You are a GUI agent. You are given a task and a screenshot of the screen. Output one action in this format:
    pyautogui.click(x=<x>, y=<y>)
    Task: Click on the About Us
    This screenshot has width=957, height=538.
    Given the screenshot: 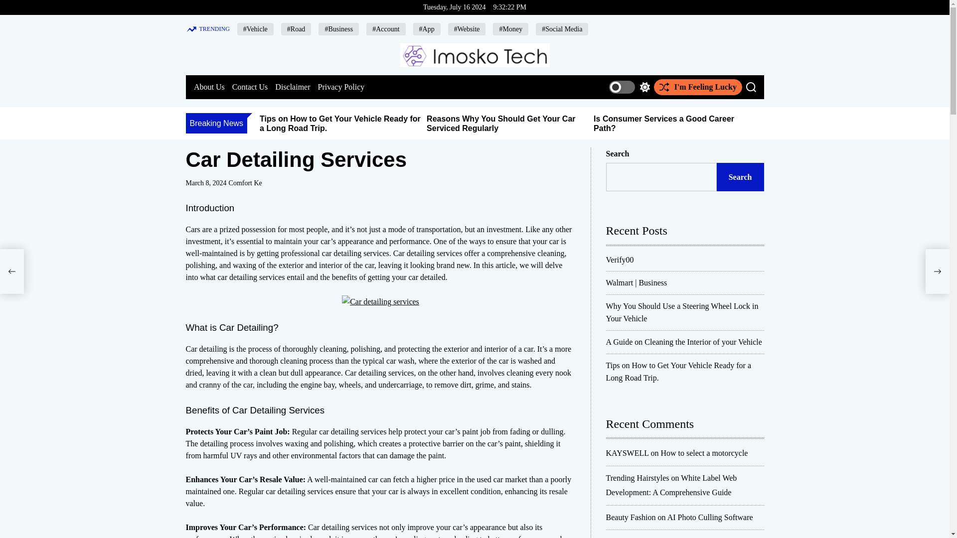 What is the action you would take?
    pyautogui.click(x=208, y=87)
    